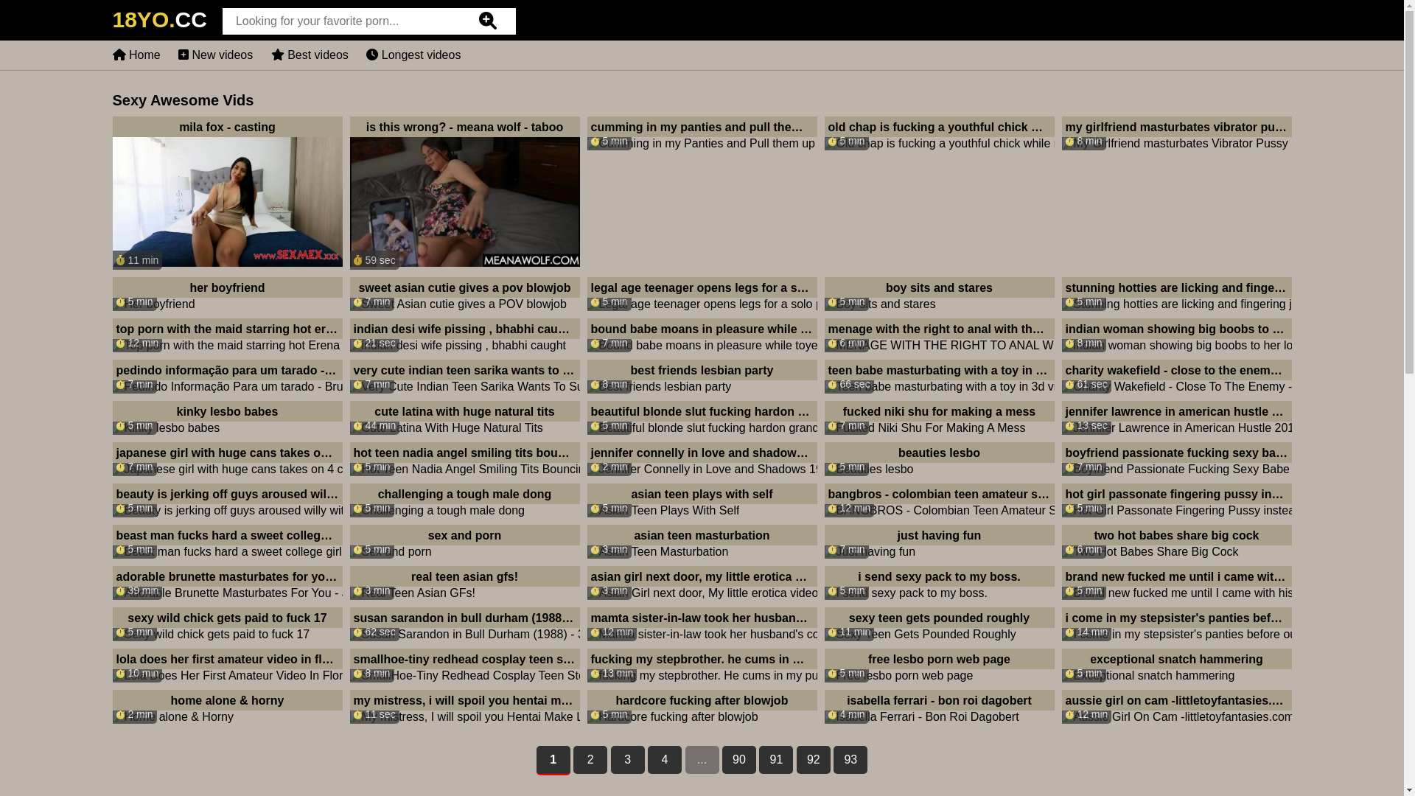 This screenshot has height=796, width=1415. What do you see at coordinates (227, 294) in the screenshot?
I see `5 min
her boyfriend` at bounding box center [227, 294].